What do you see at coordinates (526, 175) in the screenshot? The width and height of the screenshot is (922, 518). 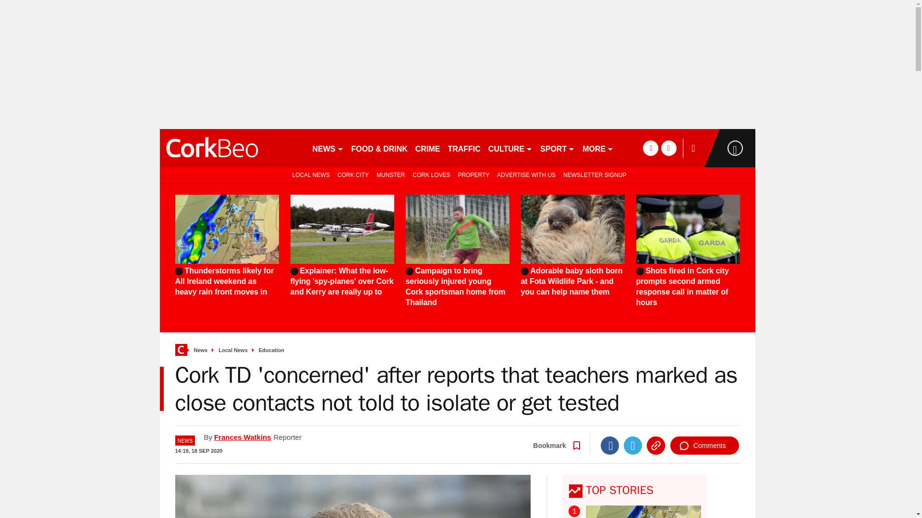 I see `ADVERTISE WITH US` at bounding box center [526, 175].